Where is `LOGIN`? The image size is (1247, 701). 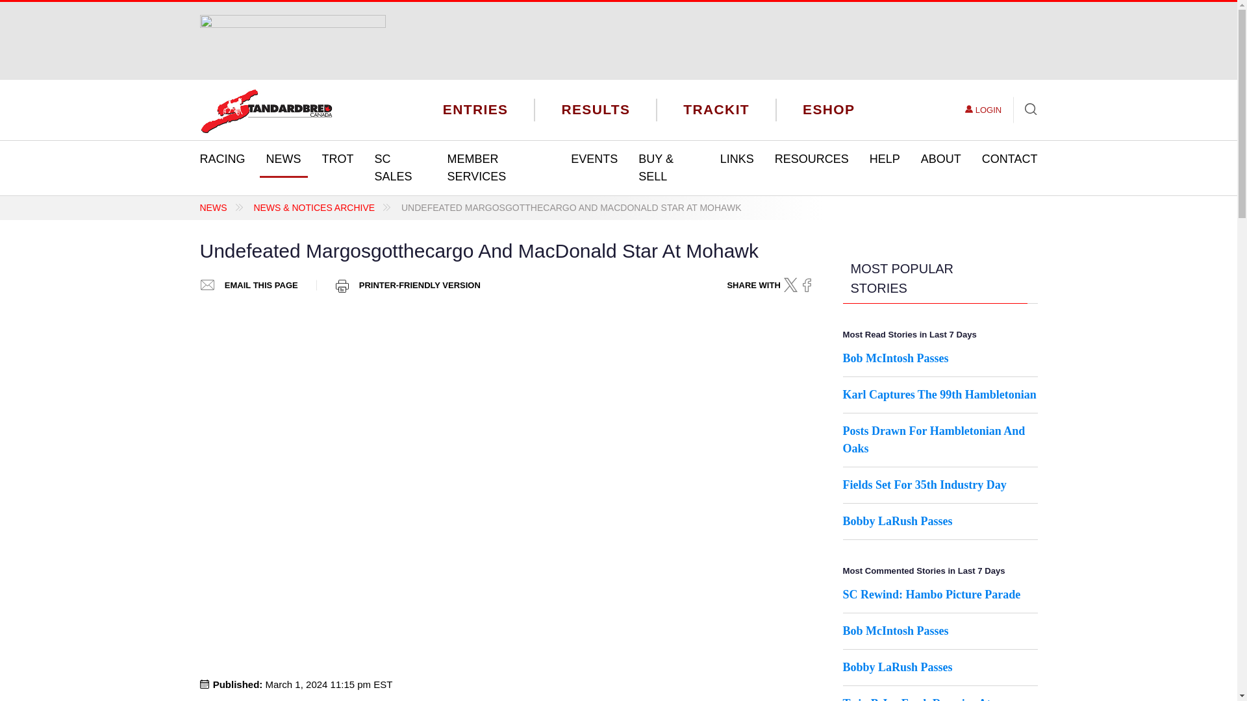 LOGIN is located at coordinates (983, 110).